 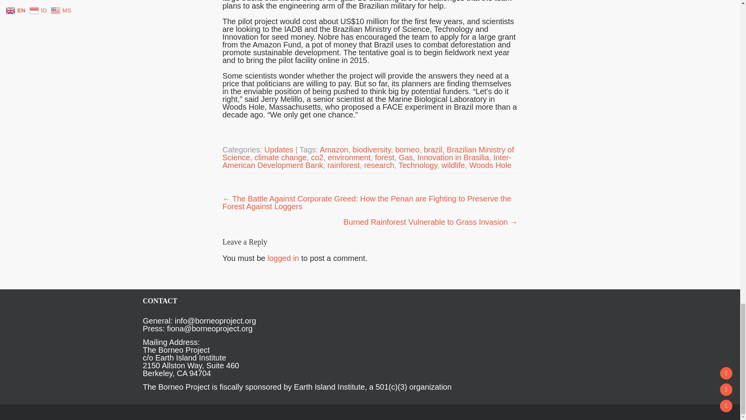 What do you see at coordinates (278, 149) in the screenshot?
I see `Updates` at bounding box center [278, 149].